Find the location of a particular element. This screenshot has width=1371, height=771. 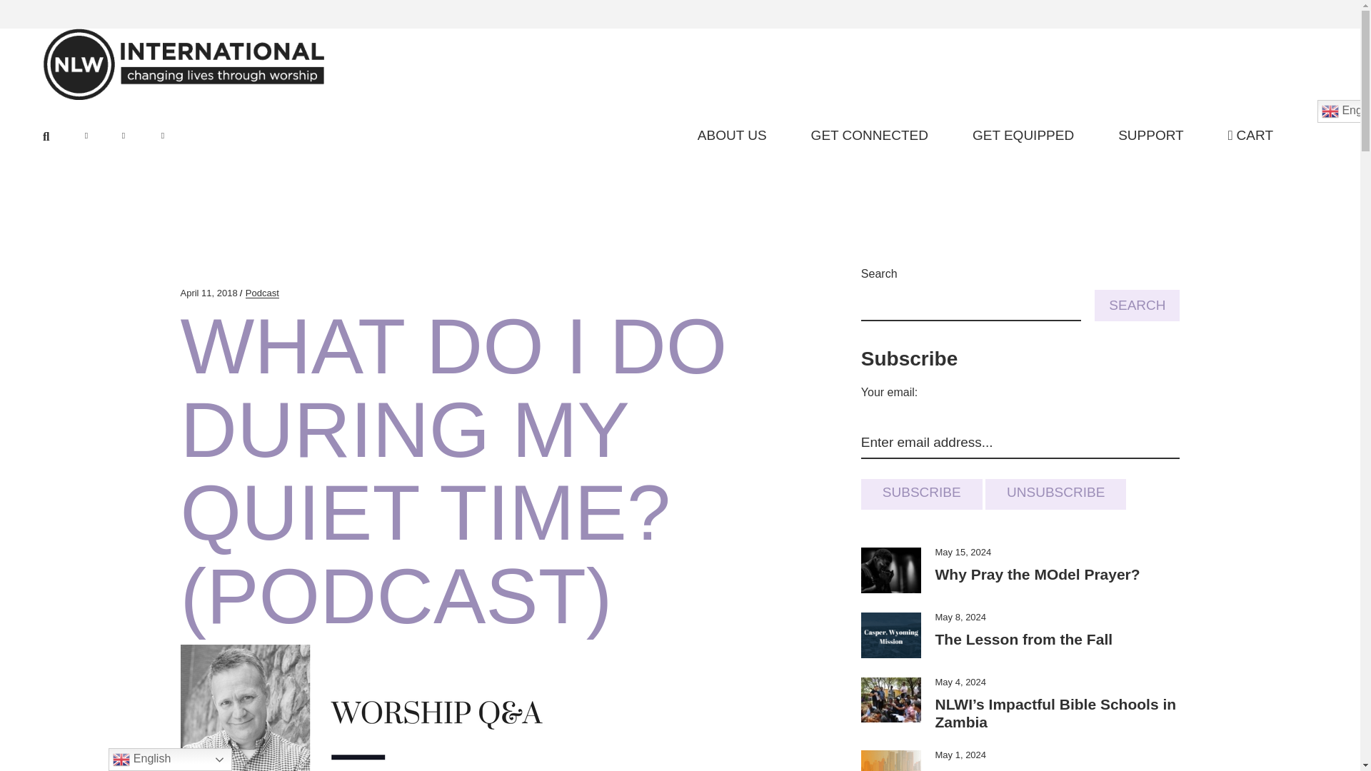

ABOUT US is located at coordinates (732, 136).